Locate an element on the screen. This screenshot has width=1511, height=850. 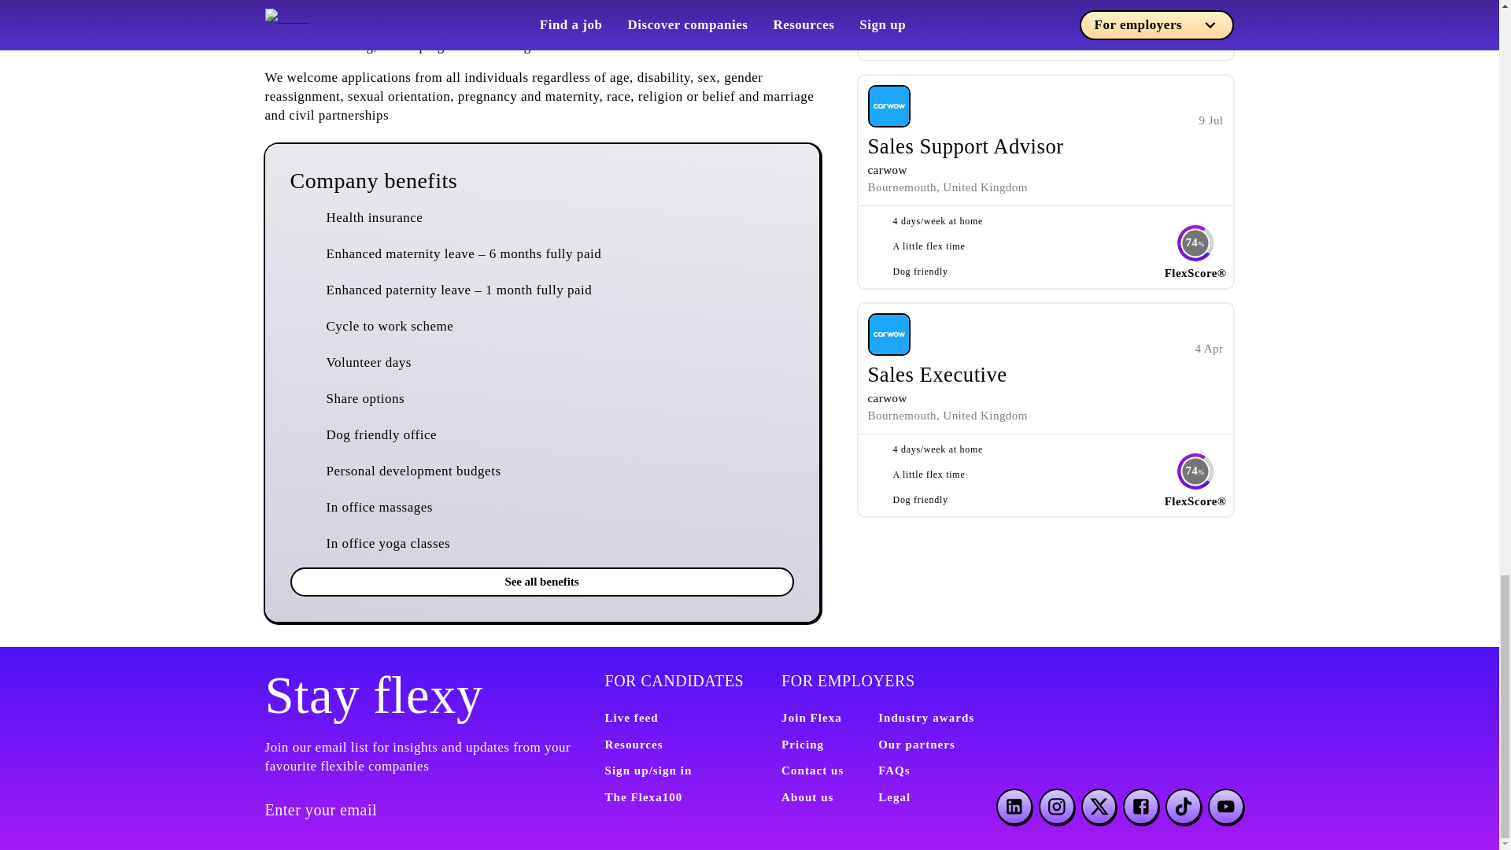
Join Flexa is located at coordinates (811, 718).